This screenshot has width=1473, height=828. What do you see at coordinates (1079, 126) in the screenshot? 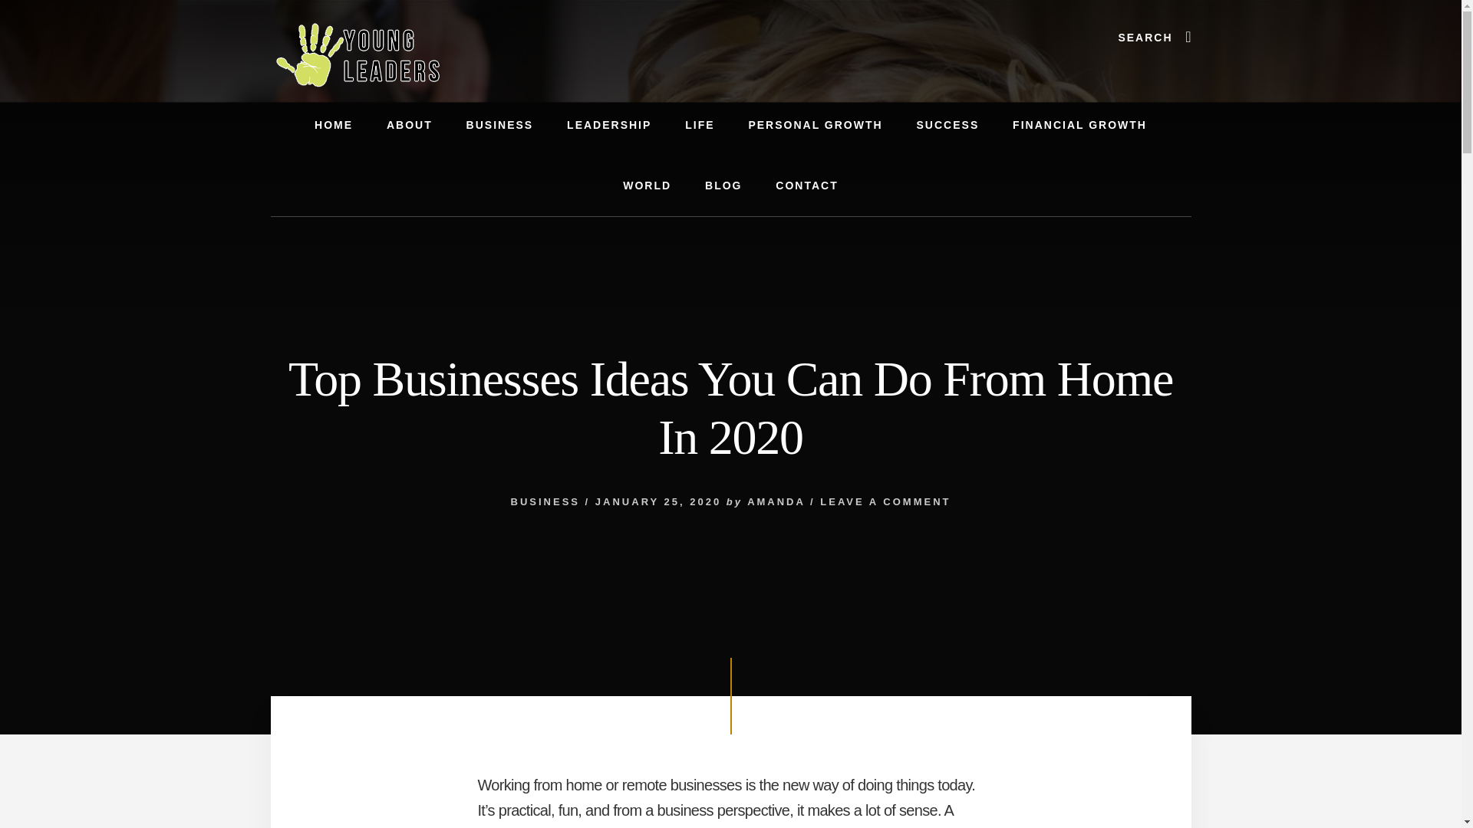
I see `FINANCIAL GROWTH` at bounding box center [1079, 126].